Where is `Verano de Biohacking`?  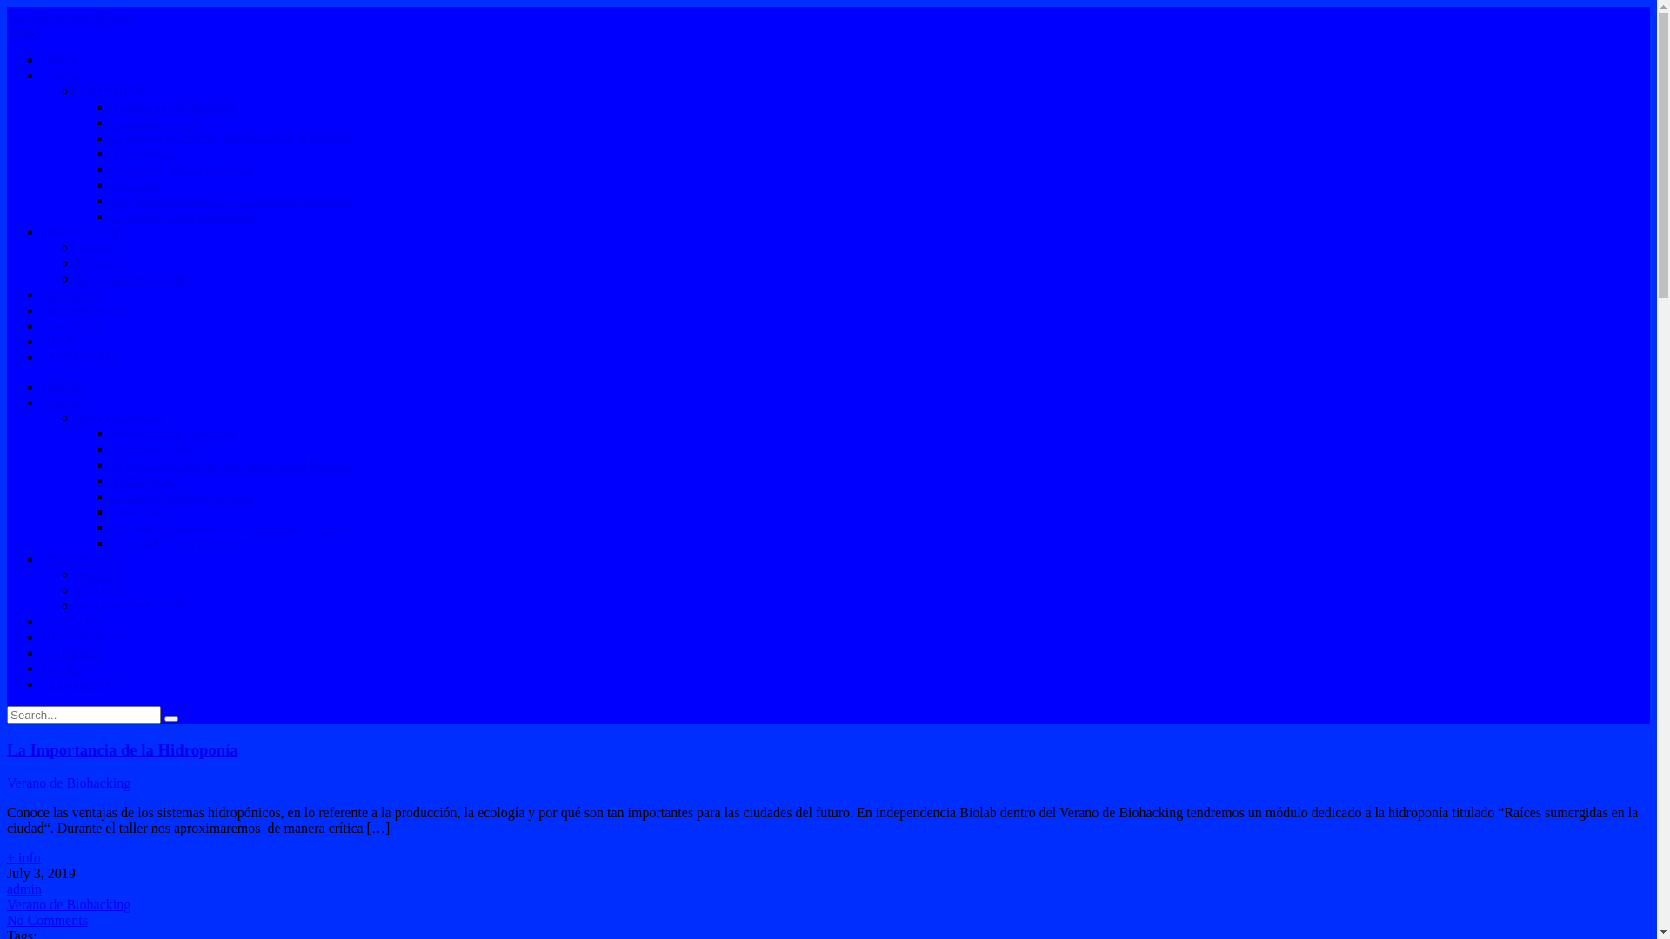
Verano de Biohacking is located at coordinates (69, 904).